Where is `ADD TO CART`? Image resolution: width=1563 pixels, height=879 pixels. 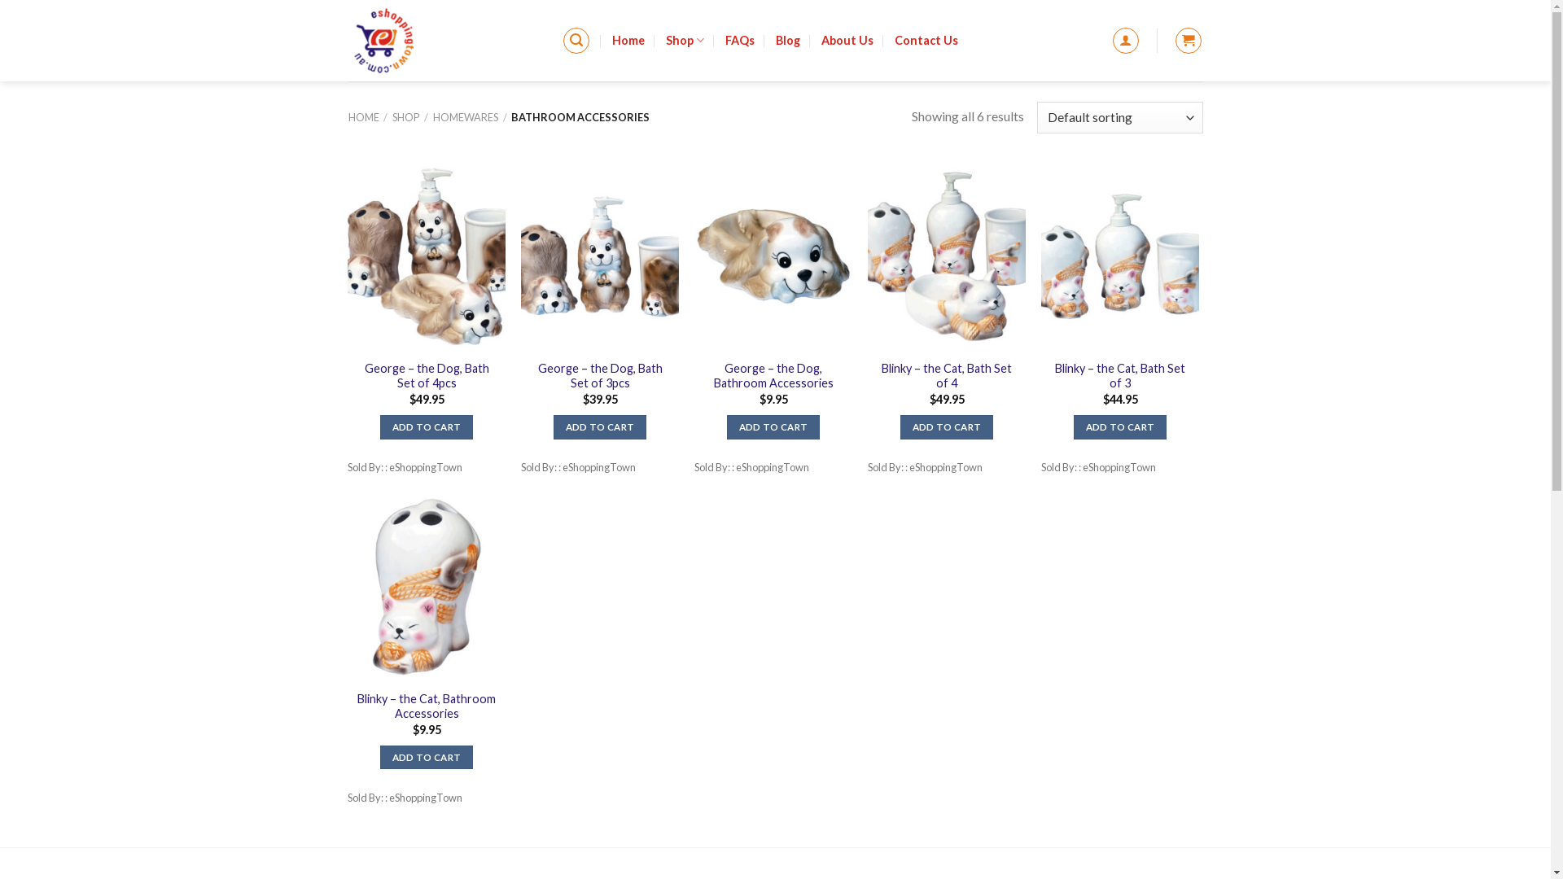
ADD TO CART is located at coordinates (427, 758).